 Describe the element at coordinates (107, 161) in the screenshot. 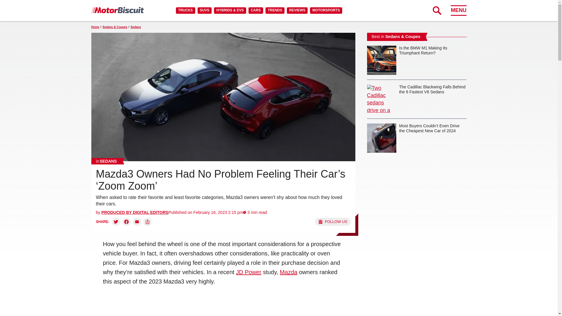

I see `Sedans` at that location.